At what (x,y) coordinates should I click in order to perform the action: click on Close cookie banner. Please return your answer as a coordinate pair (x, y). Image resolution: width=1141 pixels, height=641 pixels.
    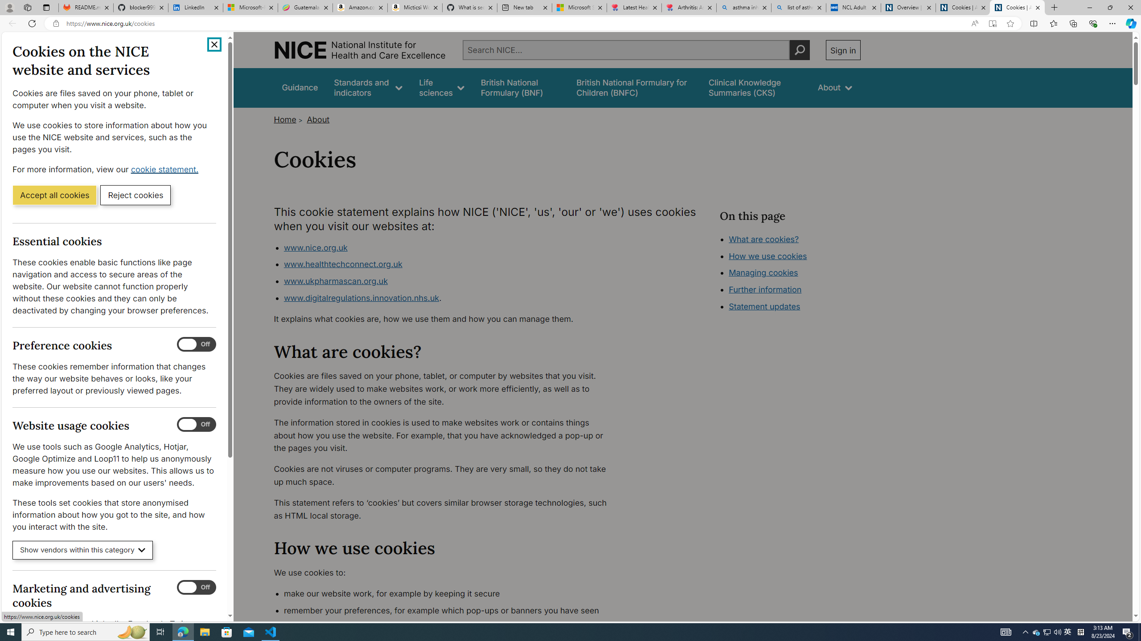
    Looking at the image, I should click on (214, 45).